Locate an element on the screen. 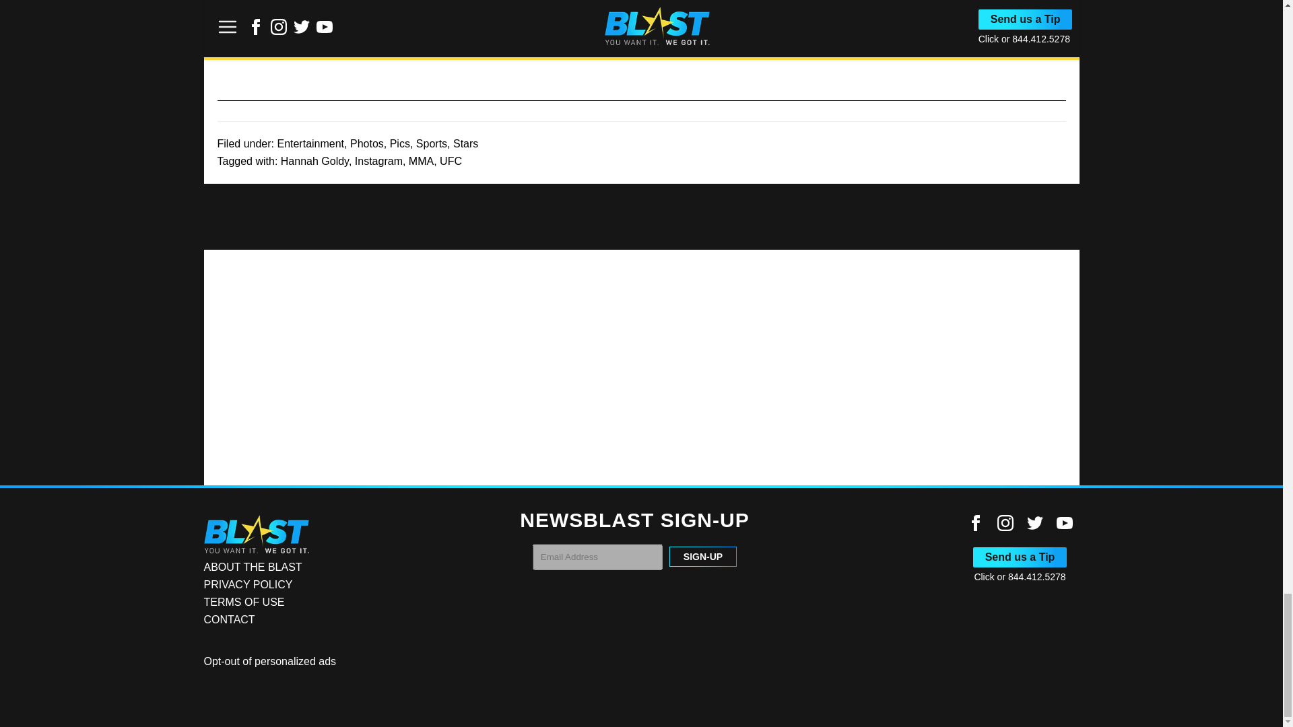 The image size is (1293, 727). Link to Facebook is located at coordinates (975, 522).